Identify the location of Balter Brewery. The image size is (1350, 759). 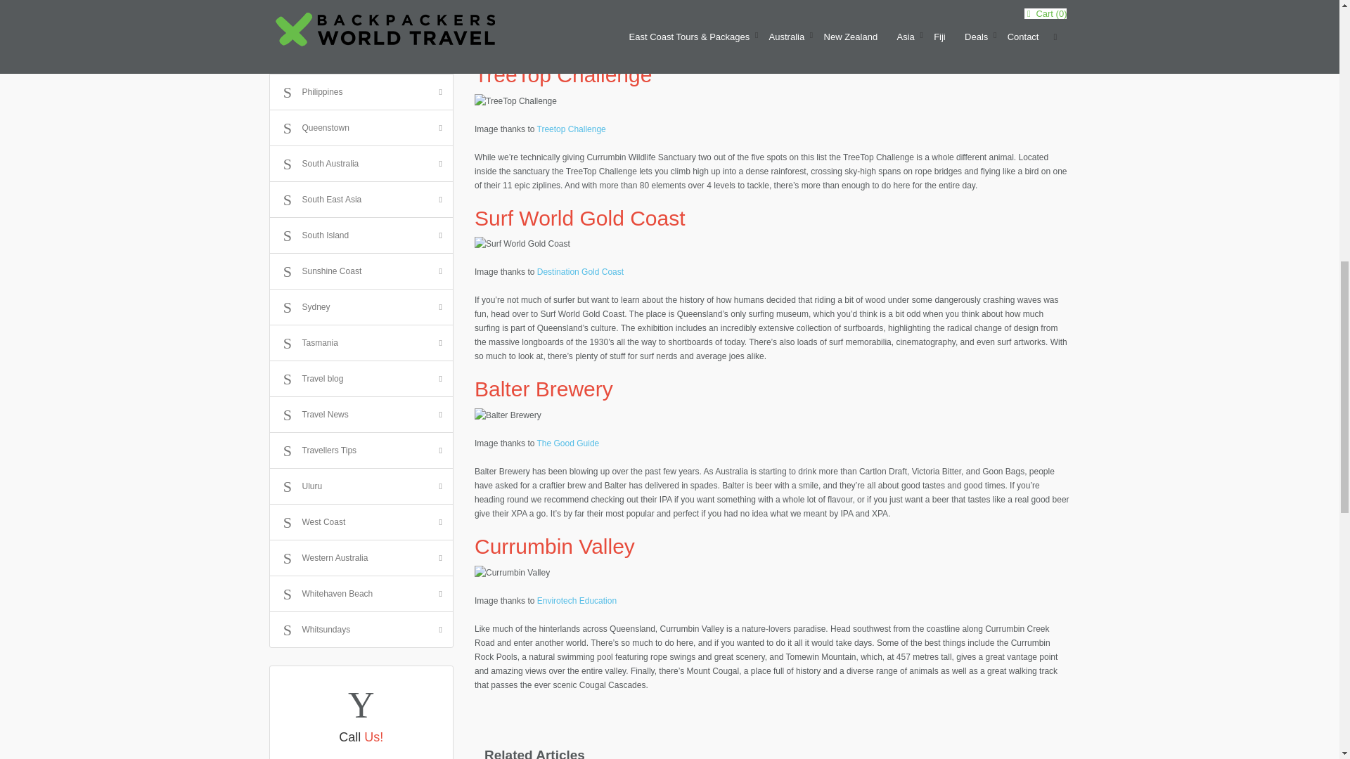
(508, 415).